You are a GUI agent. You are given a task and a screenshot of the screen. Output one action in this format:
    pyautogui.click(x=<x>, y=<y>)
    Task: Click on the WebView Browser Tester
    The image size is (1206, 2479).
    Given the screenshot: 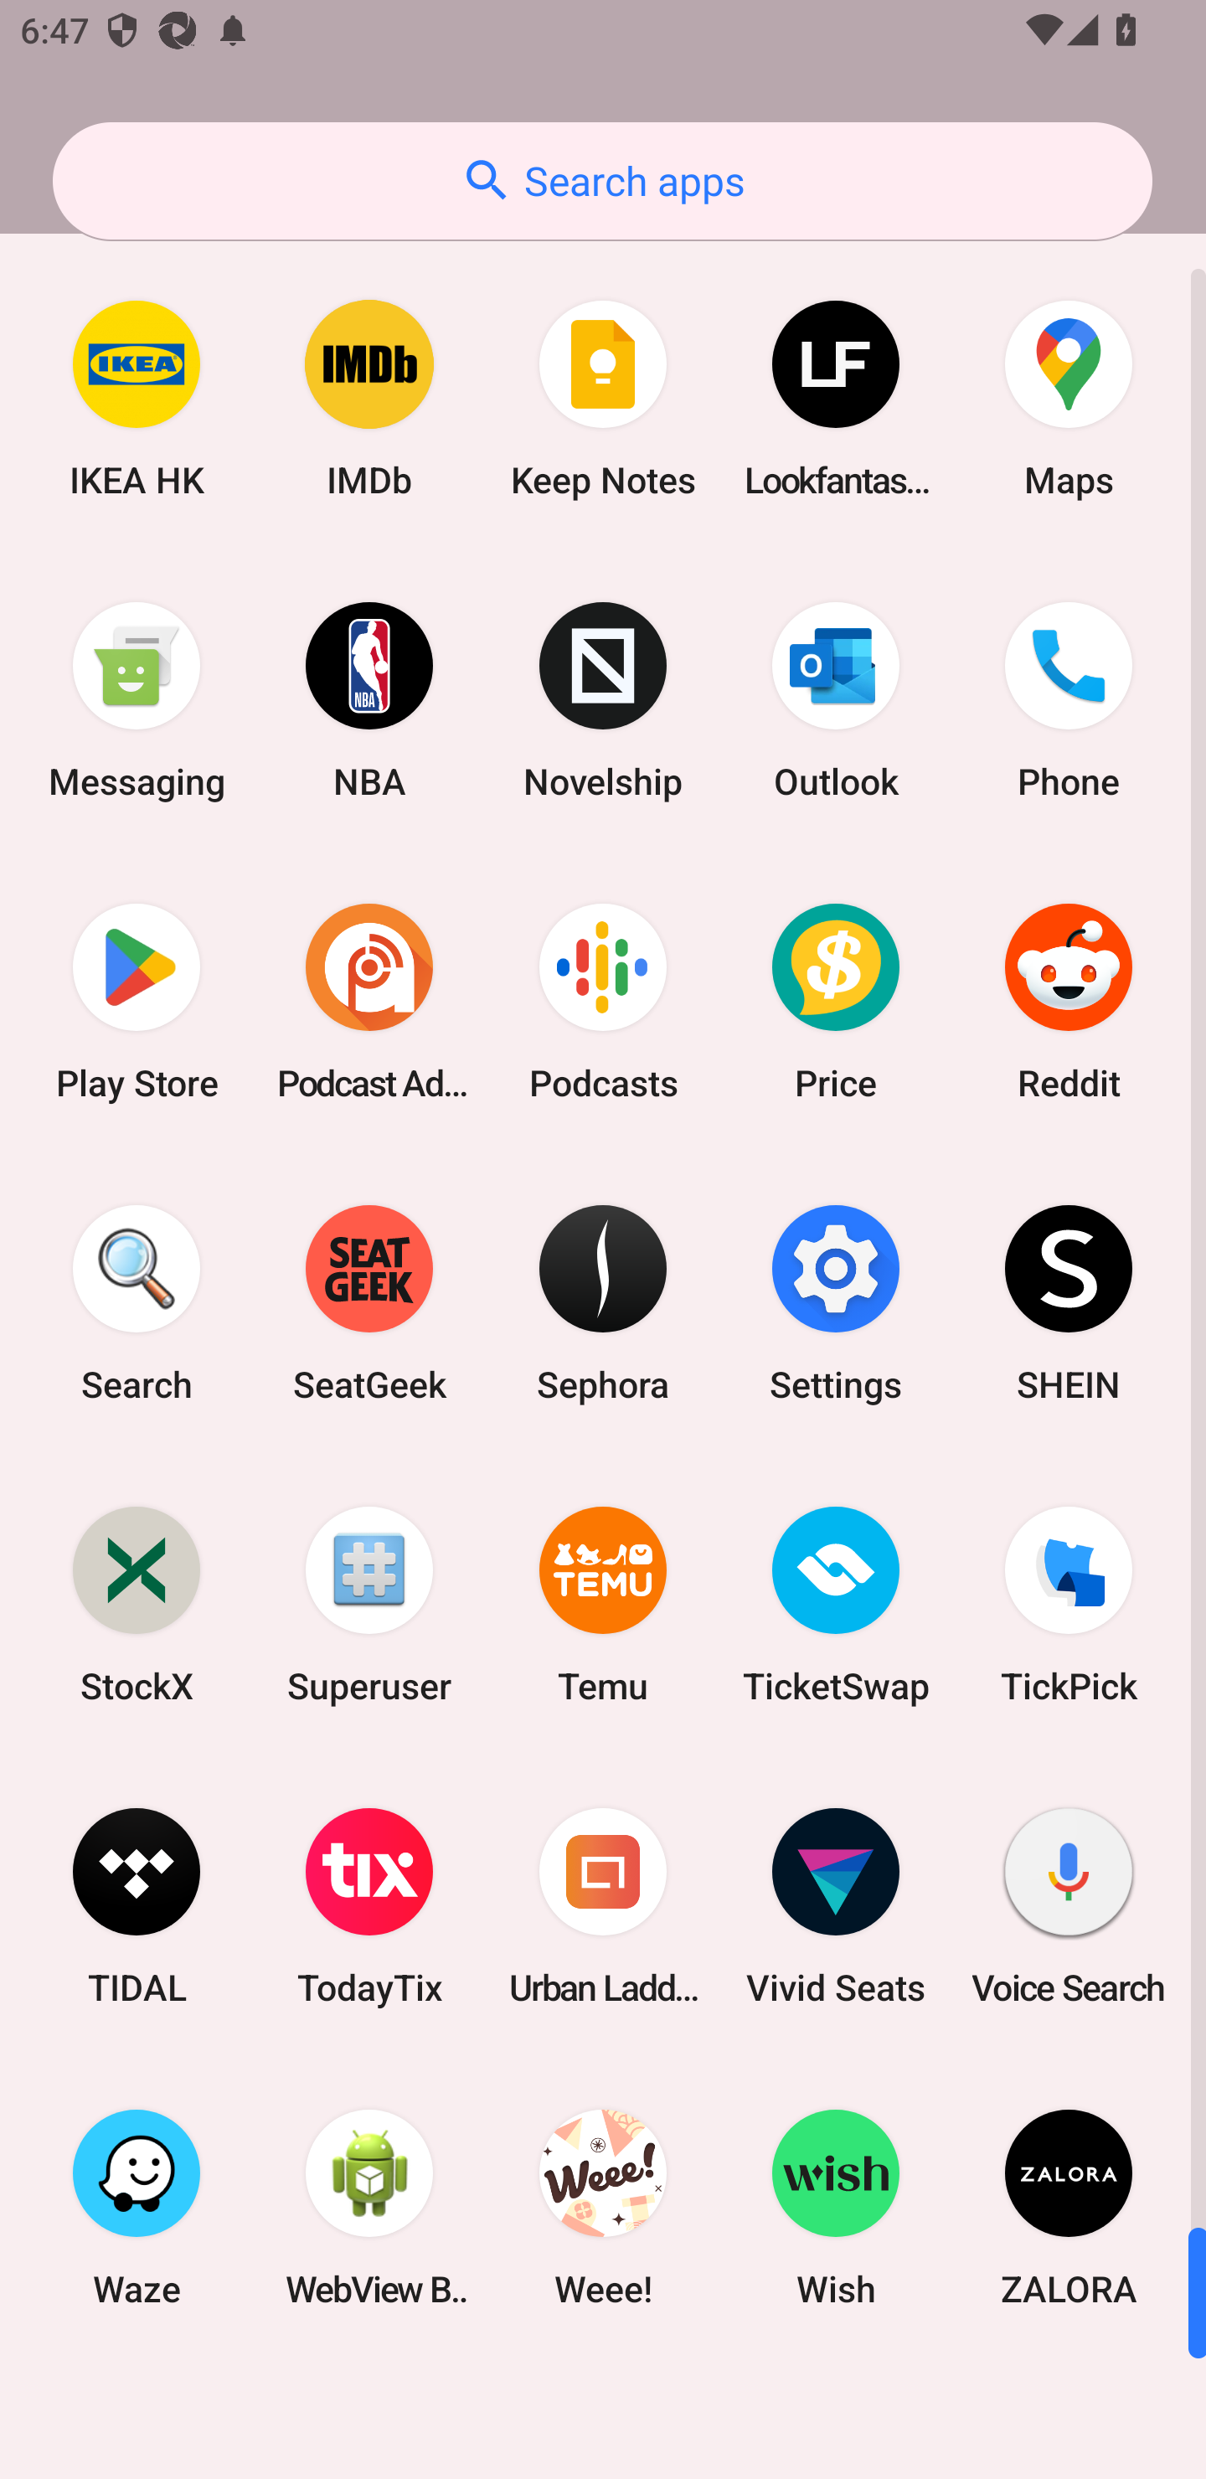 What is the action you would take?
    pyautogui.click(x=369, y=2207)
    